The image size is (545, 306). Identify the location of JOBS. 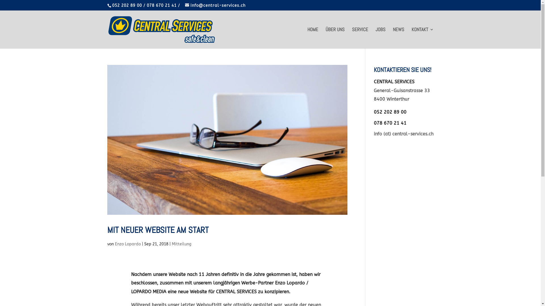
(380, 38).